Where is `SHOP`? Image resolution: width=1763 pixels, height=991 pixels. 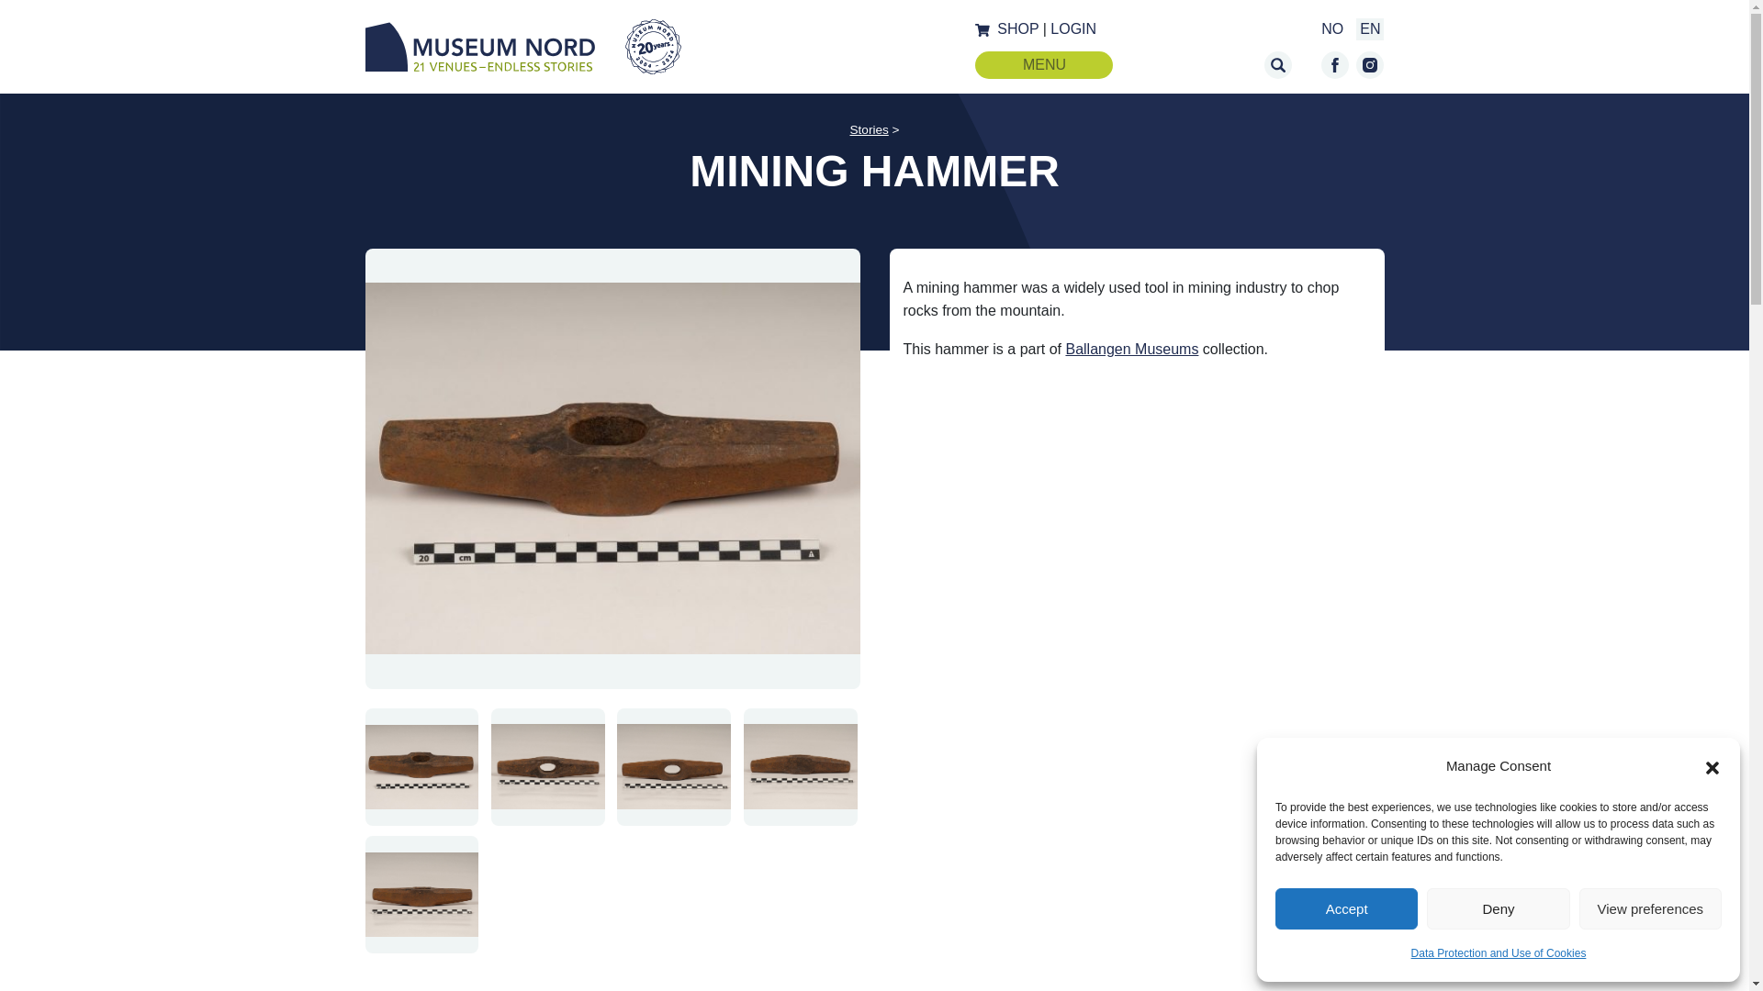 SHOP is located at coordinates (1017, 28).